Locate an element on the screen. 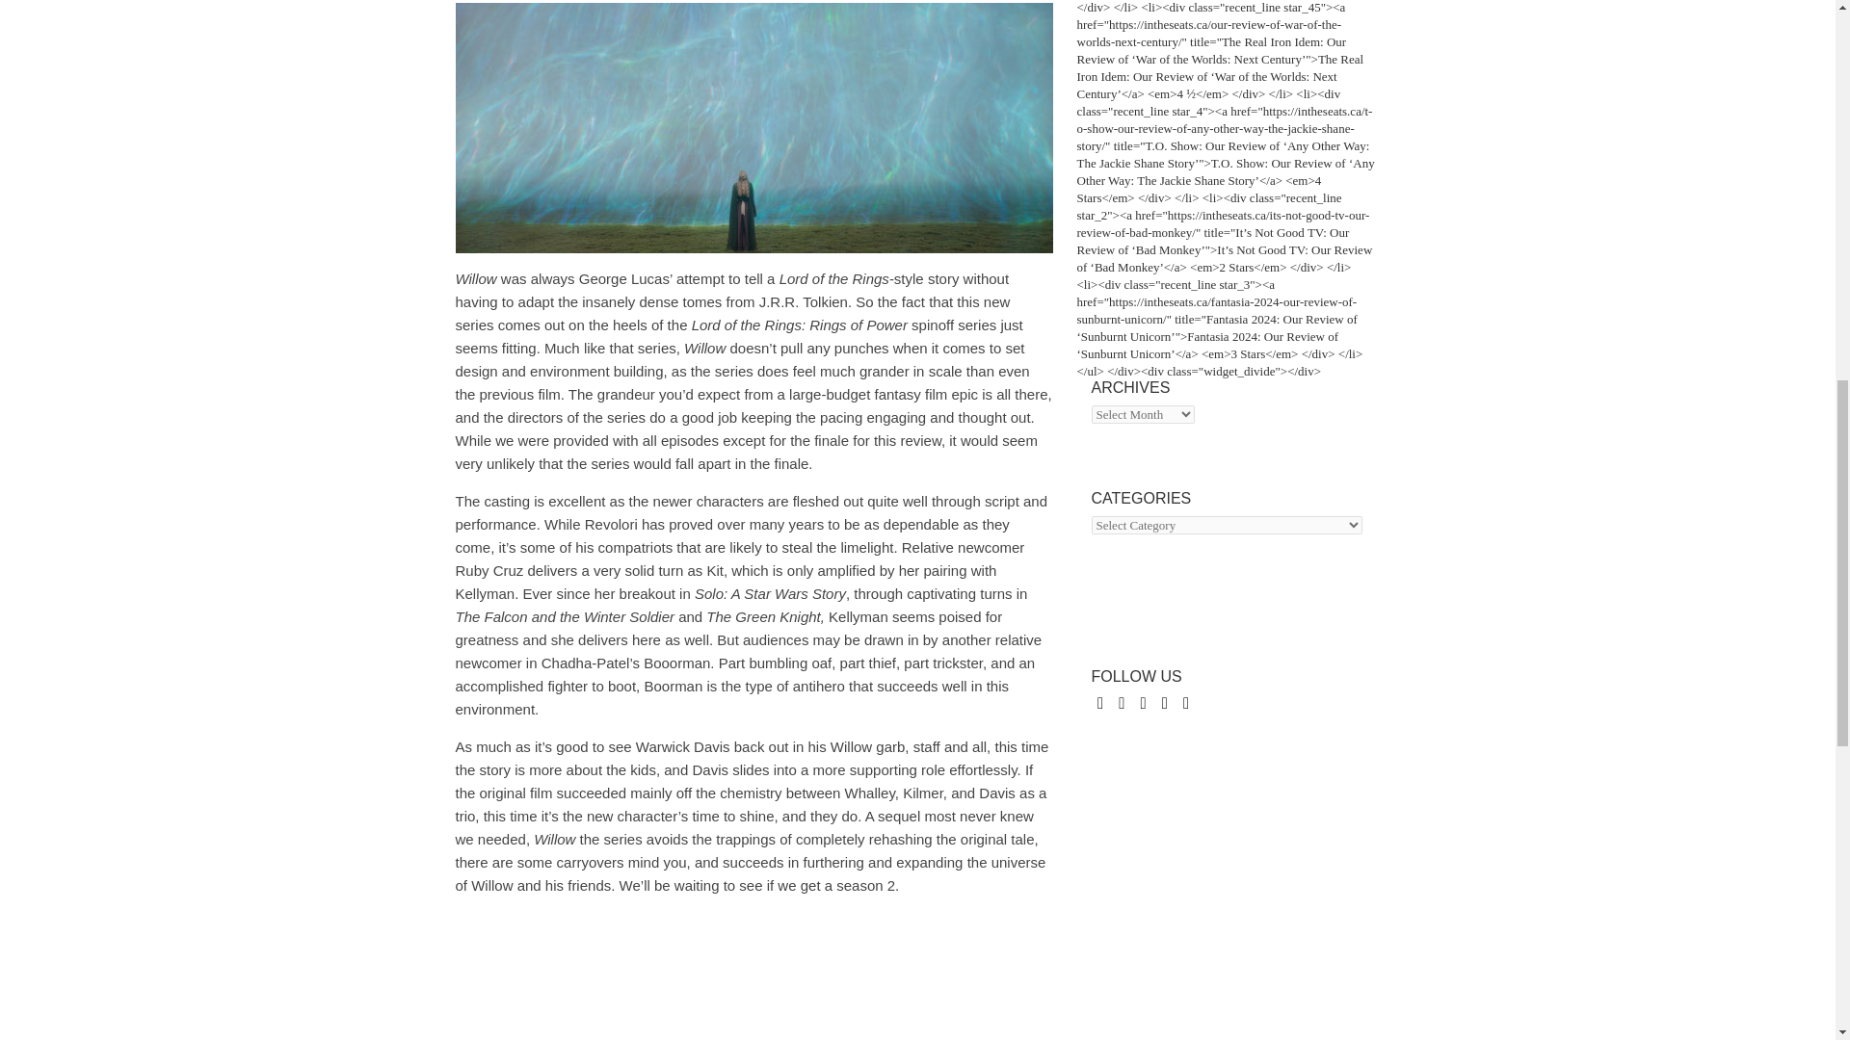 Image resolution: width=1850 pixels, height=1040 pixels. TikTok is located at coordinates (1185, 702).